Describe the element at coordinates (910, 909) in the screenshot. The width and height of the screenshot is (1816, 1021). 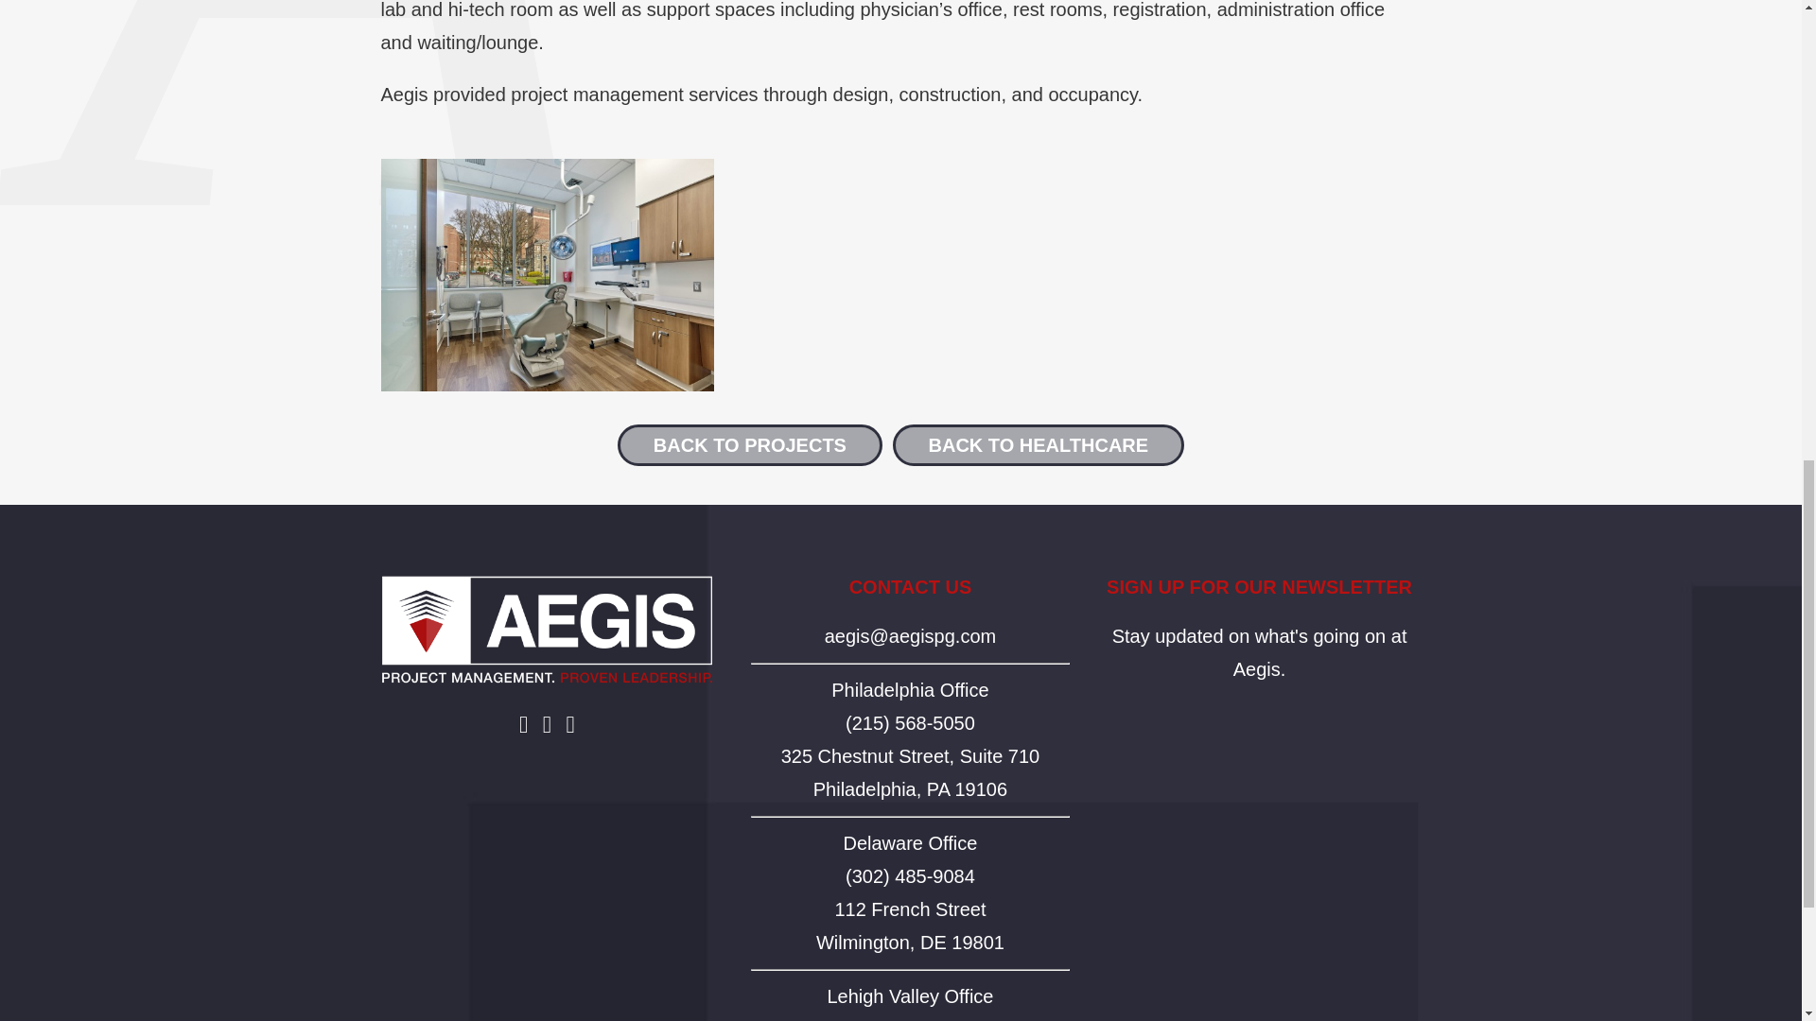
I see `112 French Street` at that location.